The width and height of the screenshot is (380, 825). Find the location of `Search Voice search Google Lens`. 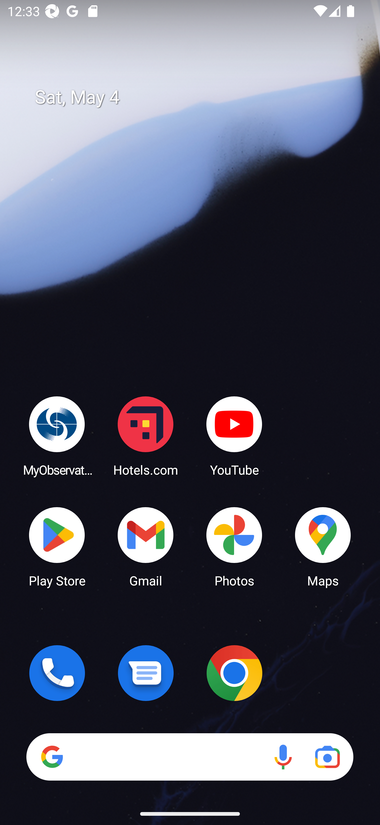

Search Voice search Google Lens is located at coordinates (190, 757).